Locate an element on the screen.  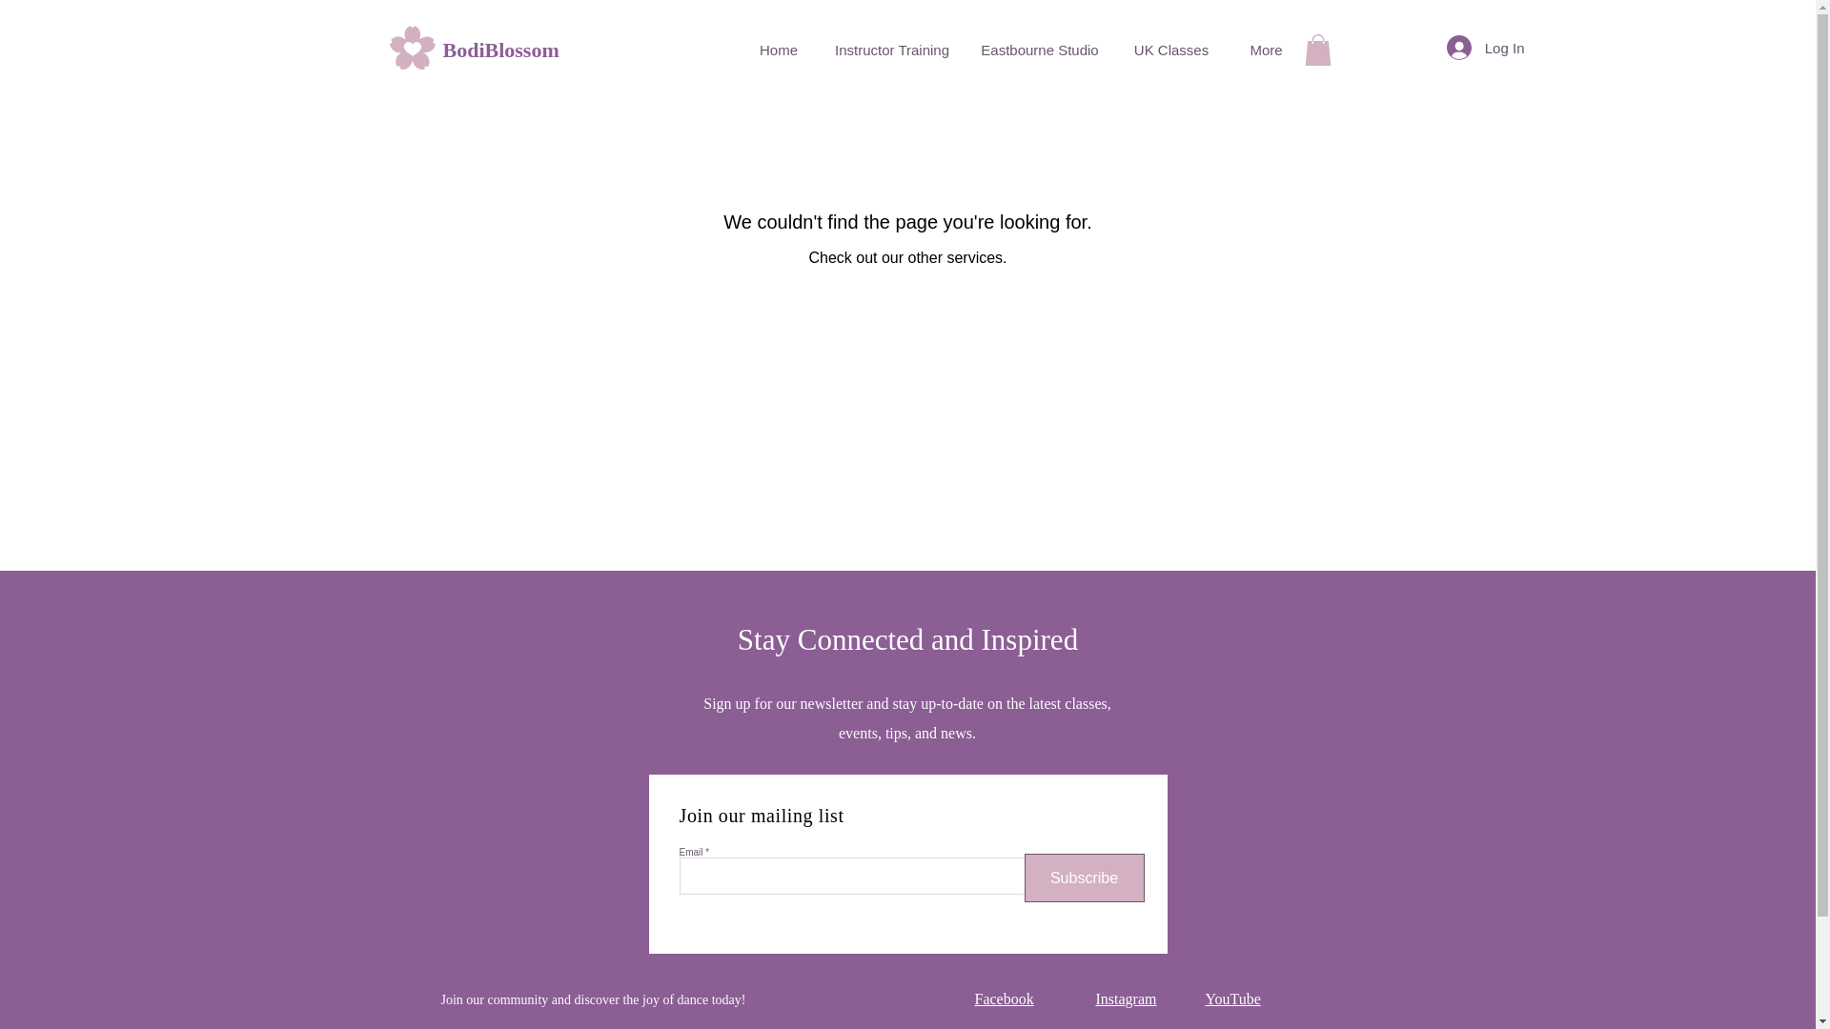
Subscribe is located at coordinates (1083, 878).